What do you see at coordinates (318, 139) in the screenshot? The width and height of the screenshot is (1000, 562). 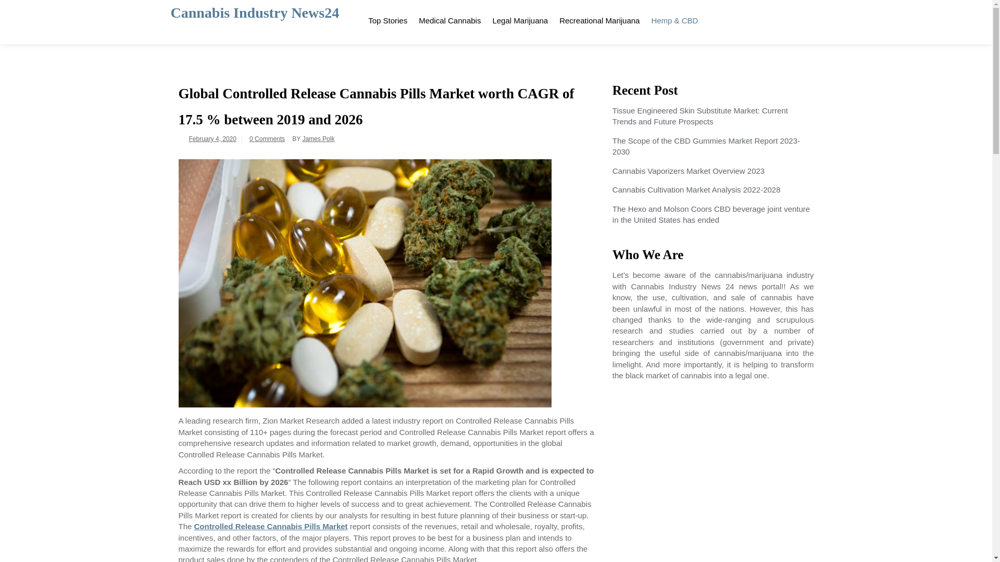 I see `James Polk` at bounding box center [318, 139].